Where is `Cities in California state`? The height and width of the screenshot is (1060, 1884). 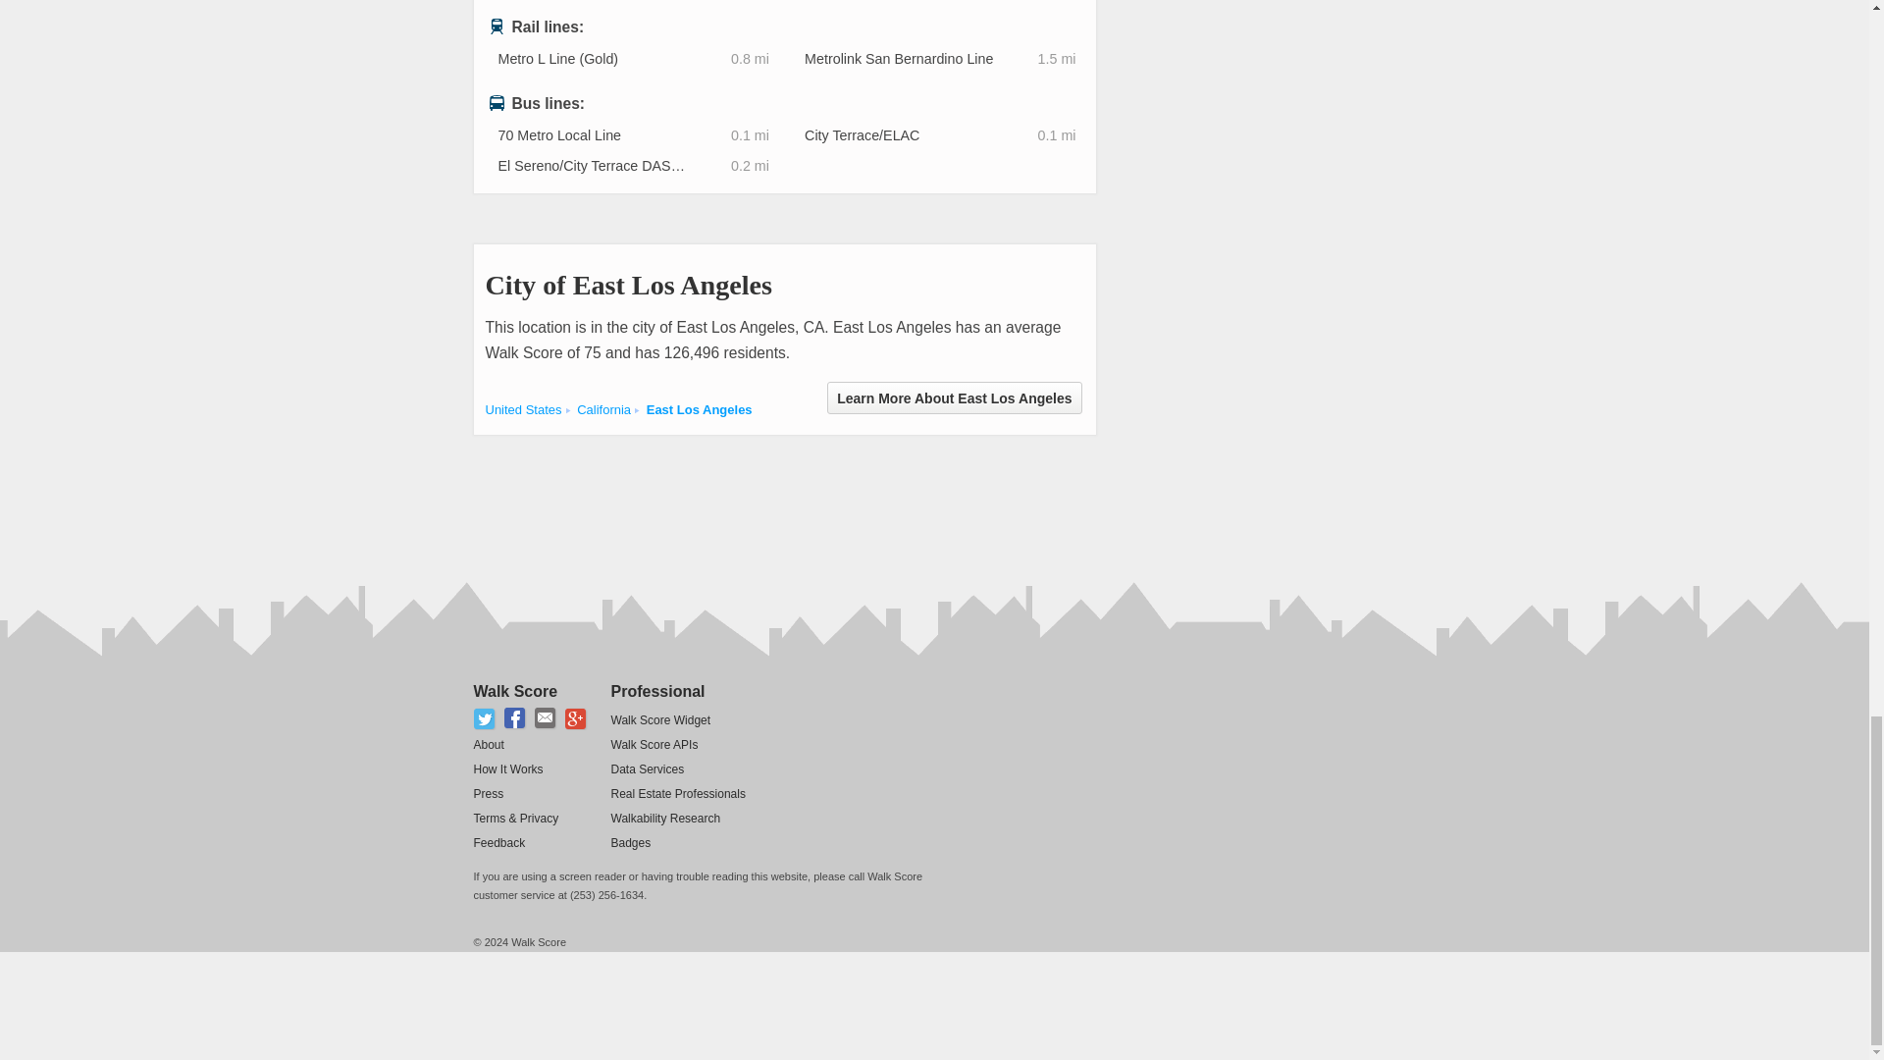
Cities in California state is located at coordinates (603, 410).